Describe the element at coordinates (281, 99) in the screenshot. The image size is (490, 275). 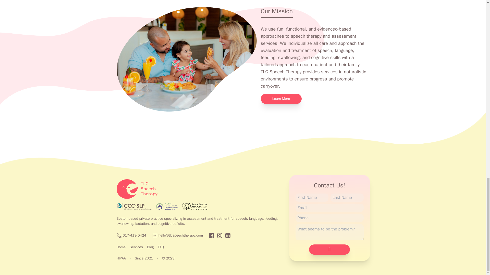
I see `Learn More` at that location.